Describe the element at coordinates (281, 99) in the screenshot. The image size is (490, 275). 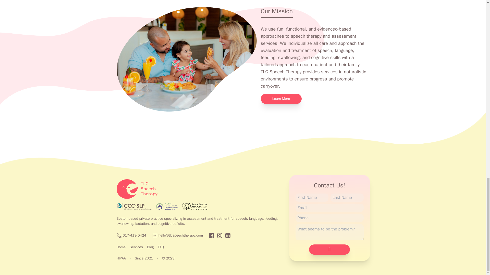
I see `Learn More` at that location.